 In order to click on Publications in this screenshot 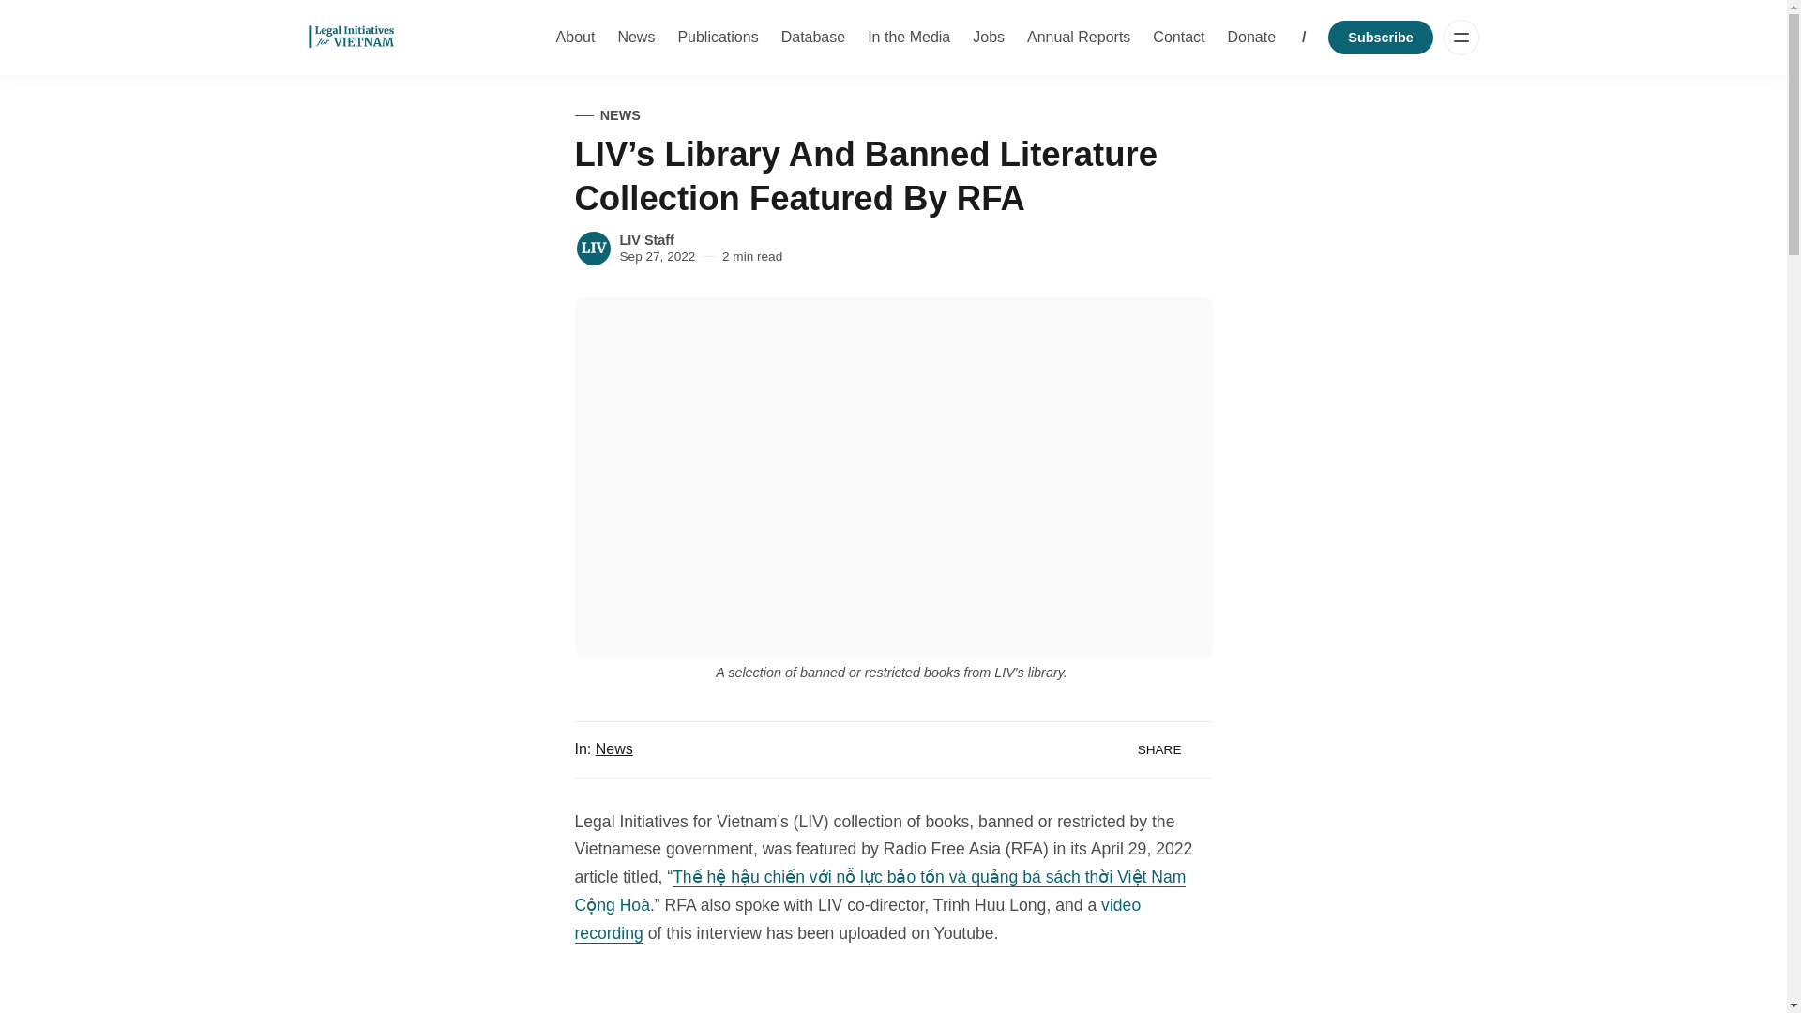, I will do `click(718, 37)`.